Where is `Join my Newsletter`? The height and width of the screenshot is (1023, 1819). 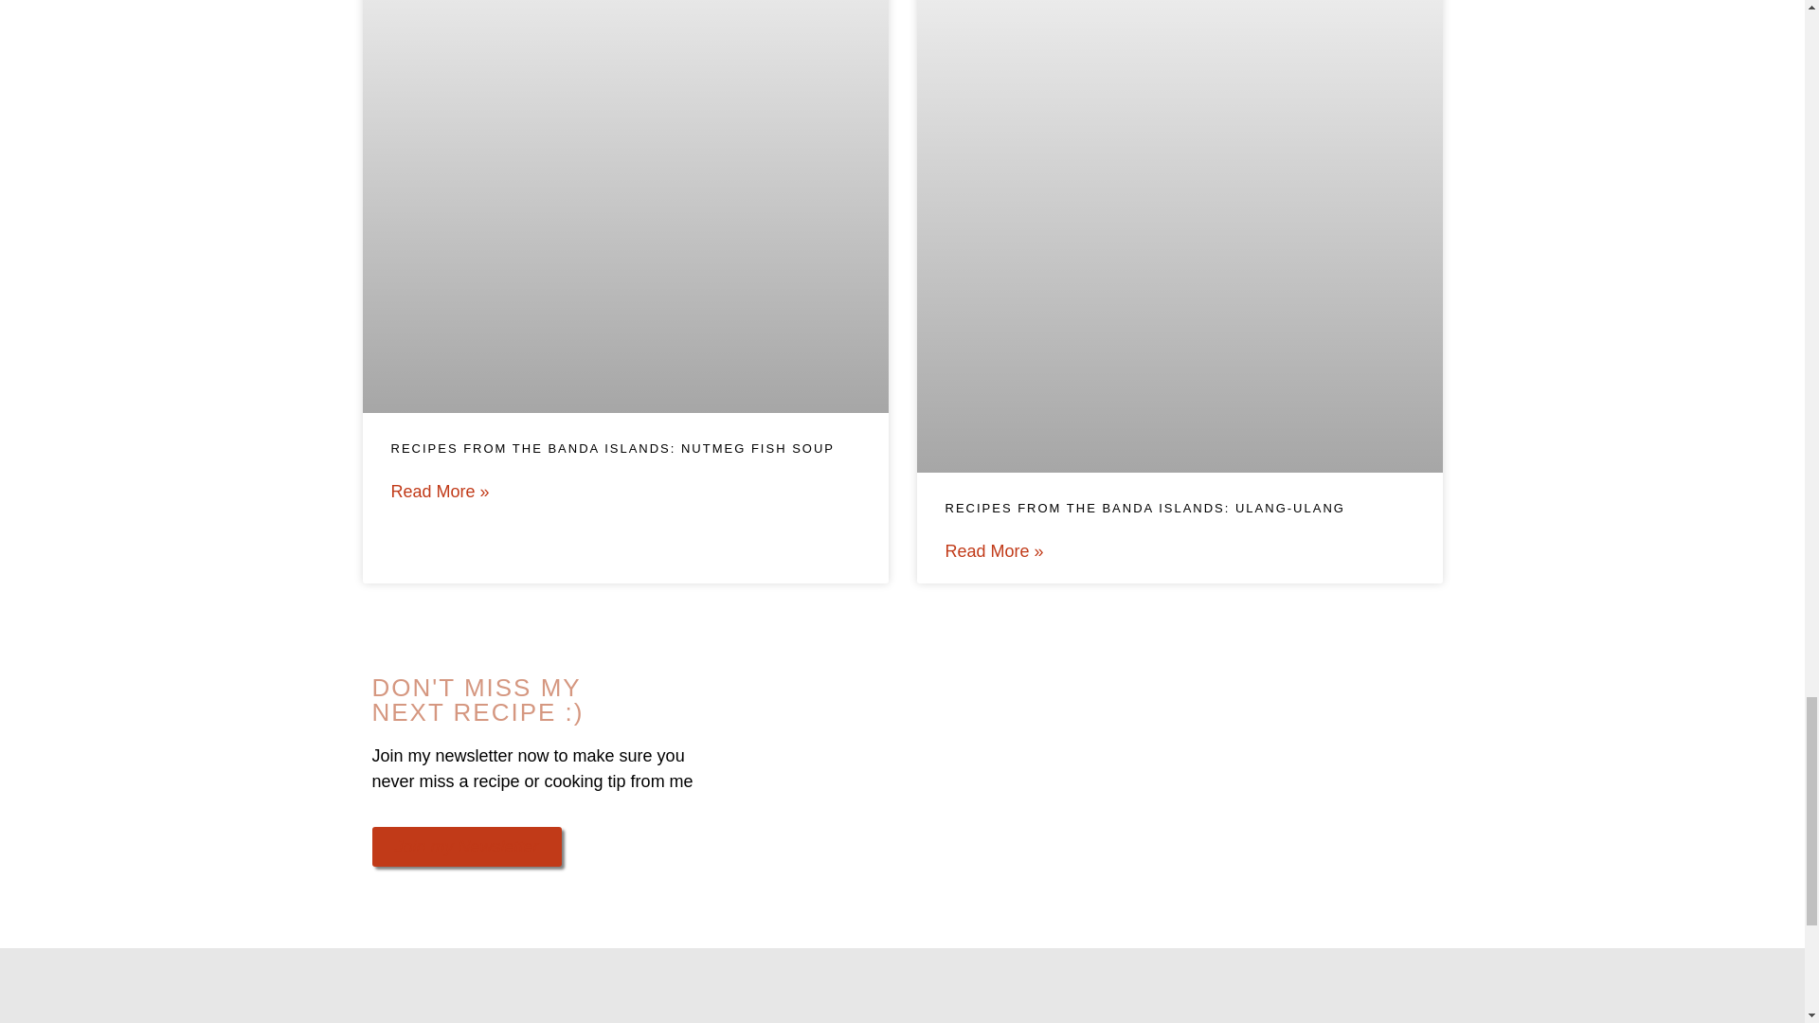
Join my Newsletter is located at coordinates (465, 846).